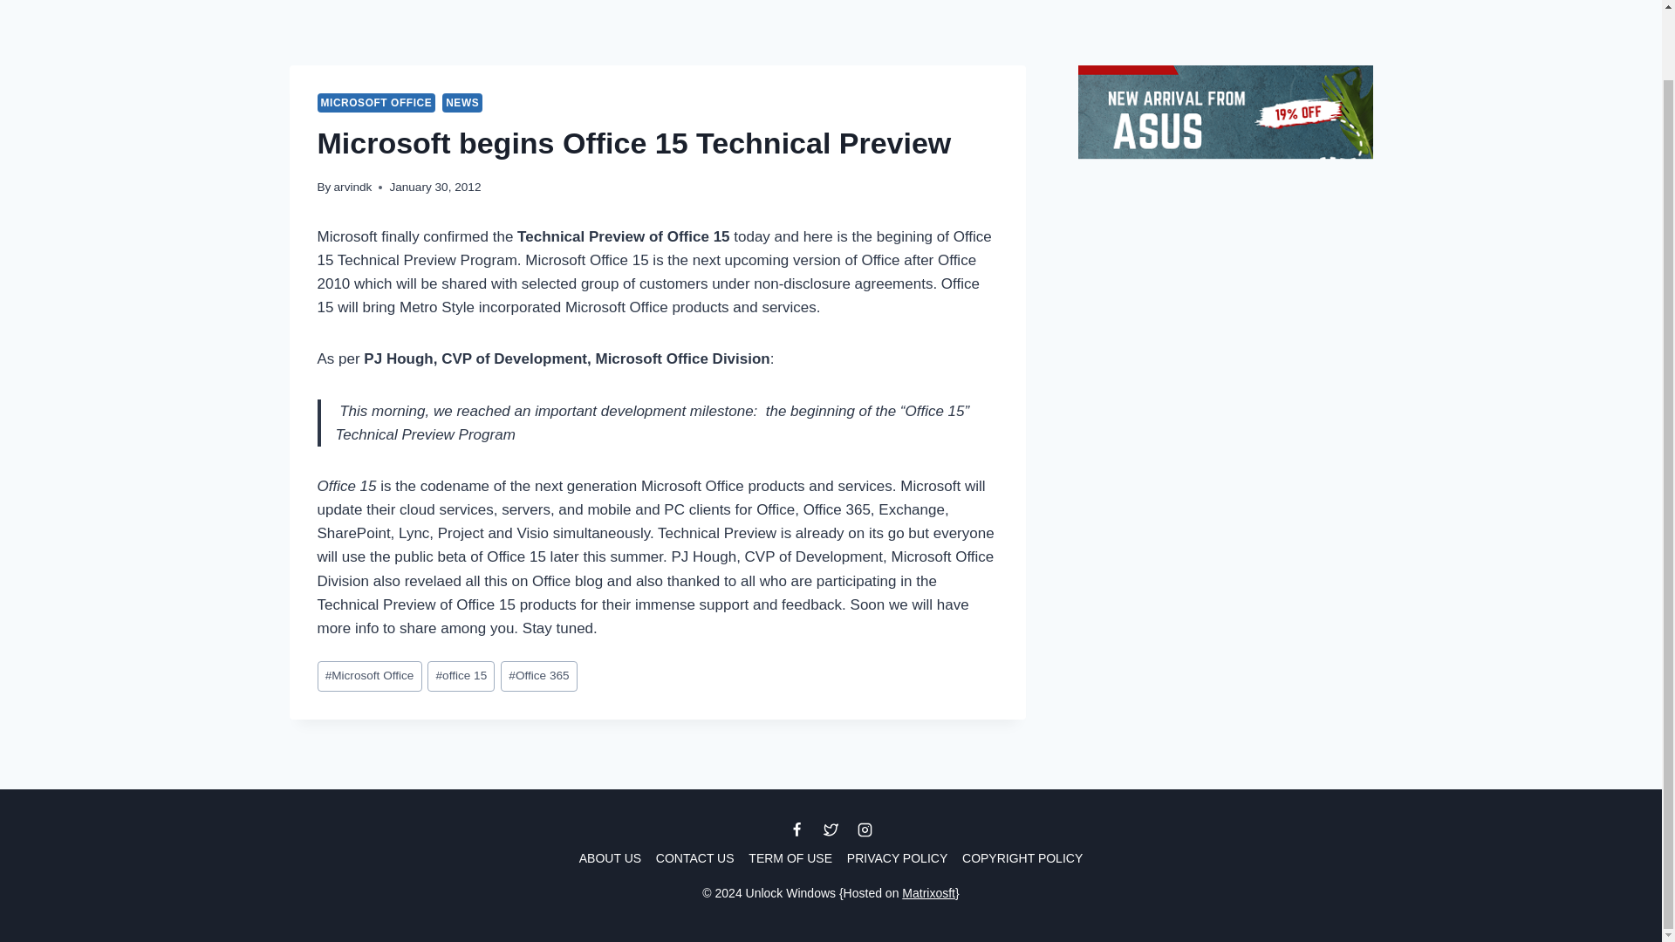 The width and height of the screenshot is (1675, 942). I want to click on COPYRIGHT POLICY, so click(1022, 858).